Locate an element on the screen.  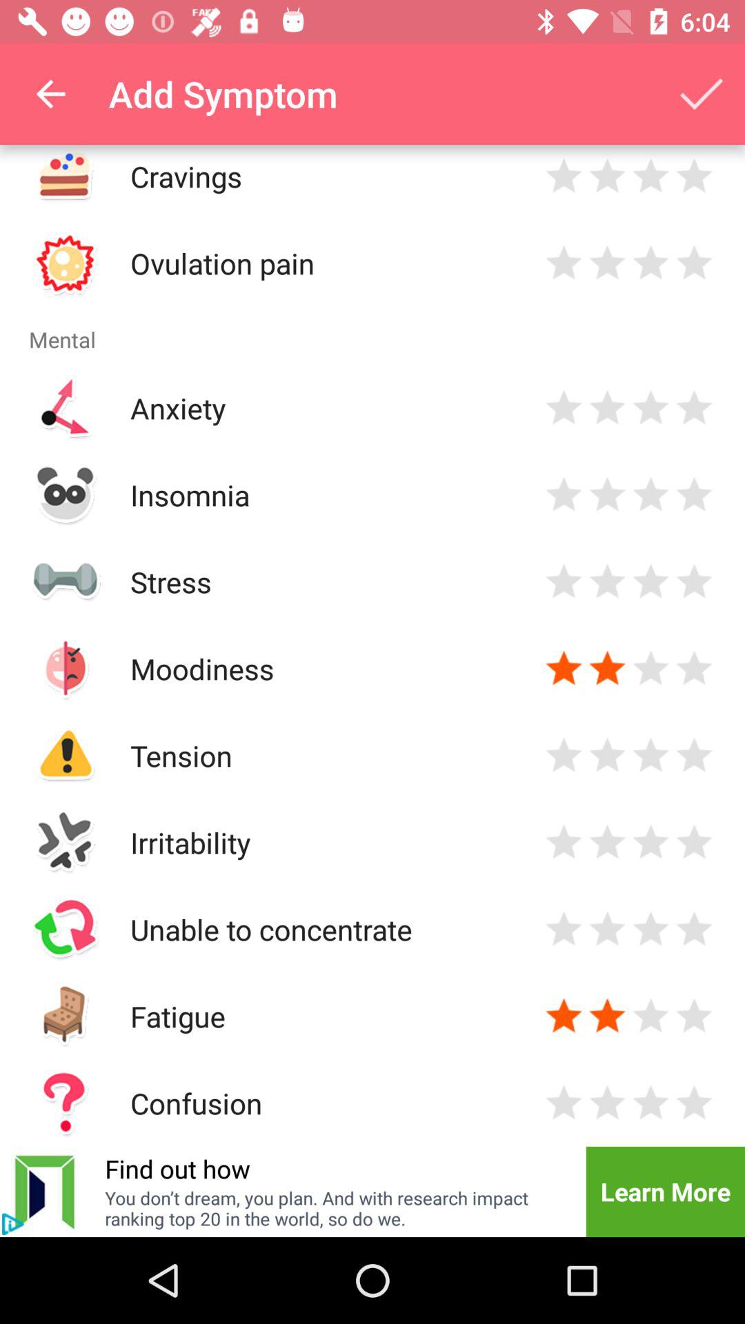
rate 5 stars is located at coordinates (694, 843).